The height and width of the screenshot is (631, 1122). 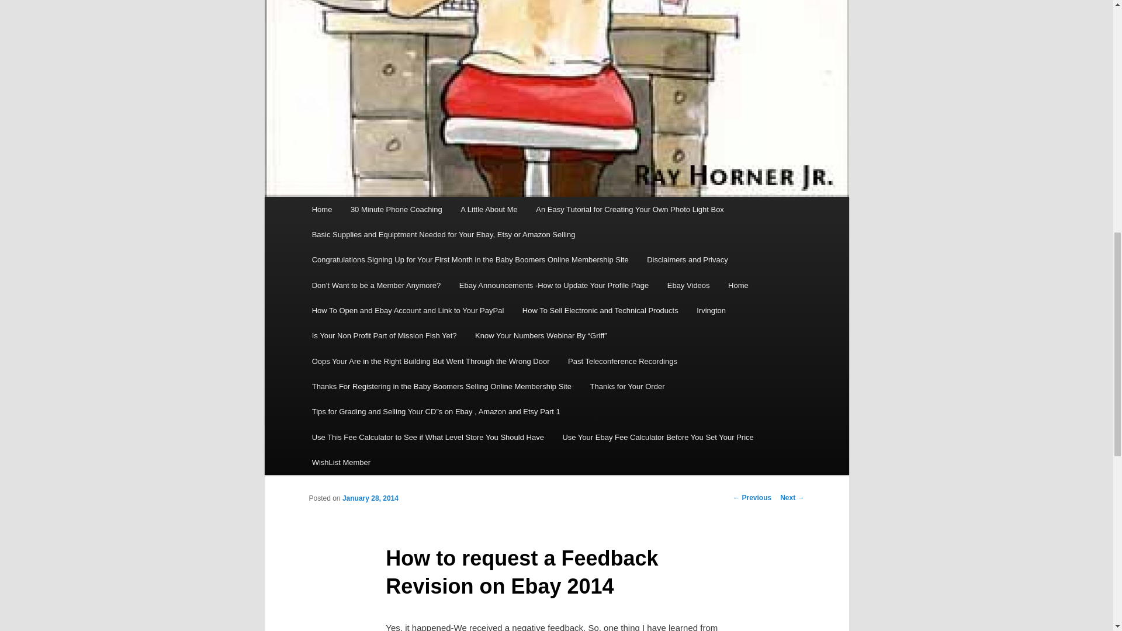 What do you see at coordinates (658, 437) in the screenshot?
I see `Use Your Ebay Fee Calculator Before You Set Your Price` at bounding box center [658, 437].